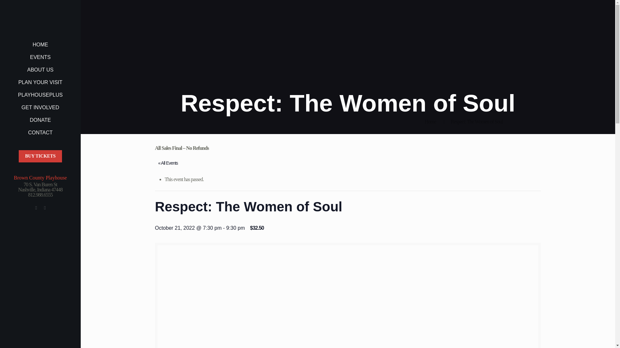  Describe the element at coordinates (45, 208) in the screenshot. I see `Instagram` at that location.